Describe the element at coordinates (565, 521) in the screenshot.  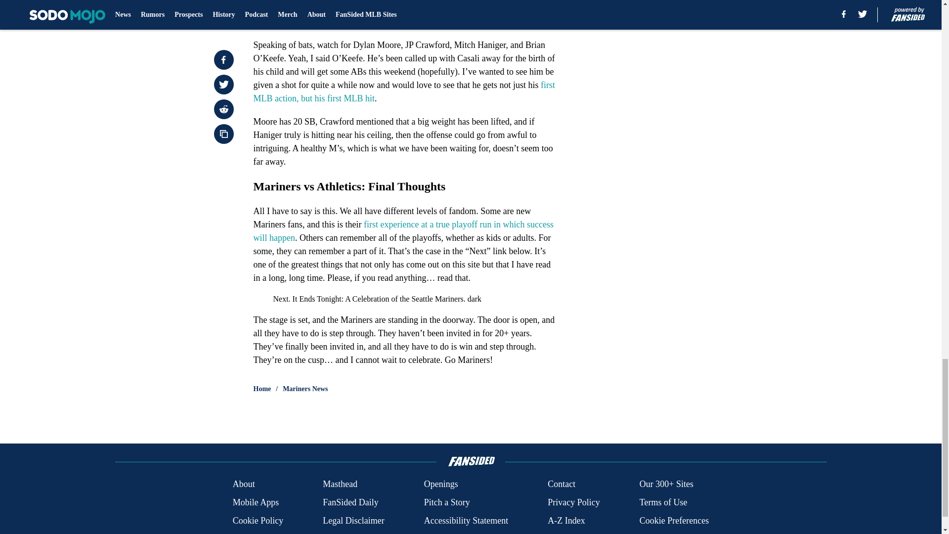
I see `A-Z Index` at that location.